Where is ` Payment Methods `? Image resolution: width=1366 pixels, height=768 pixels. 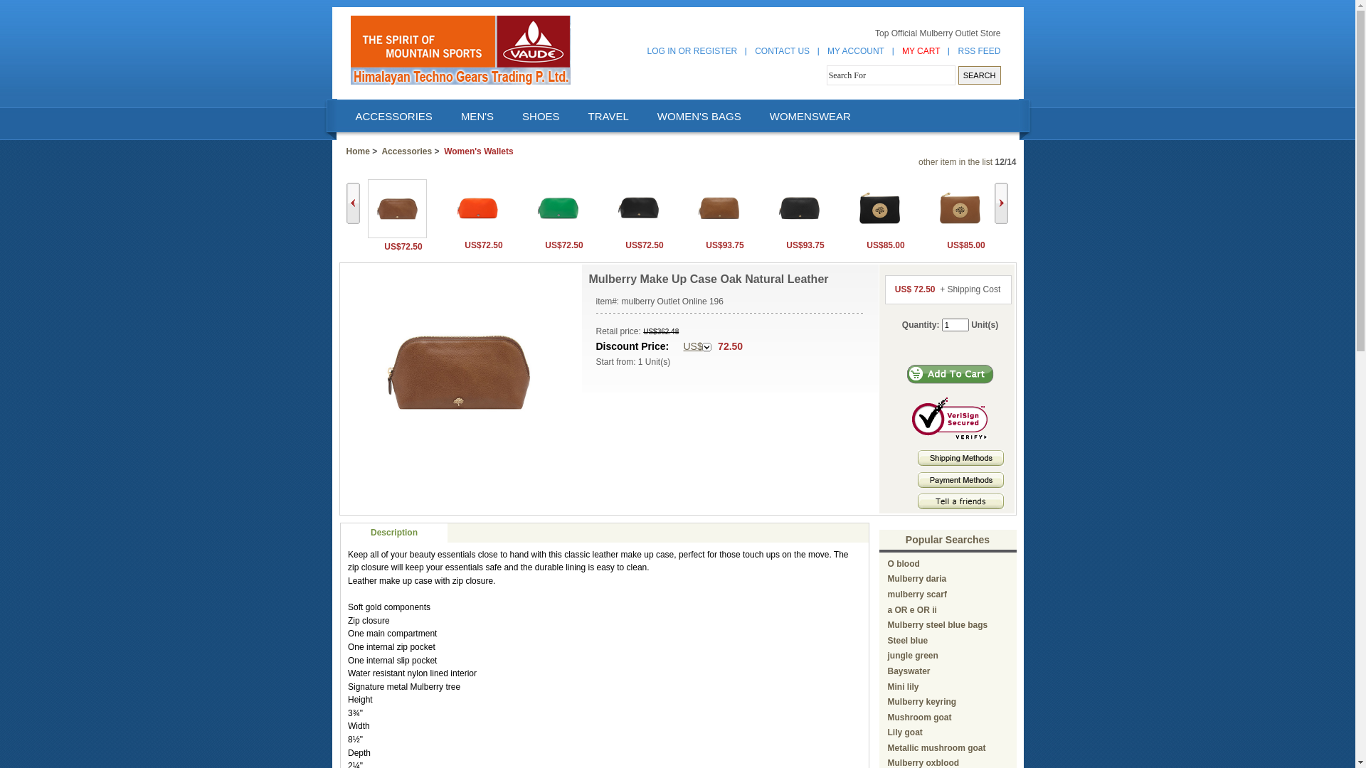
 Payment Methods  is located at coordinates (960, 480).